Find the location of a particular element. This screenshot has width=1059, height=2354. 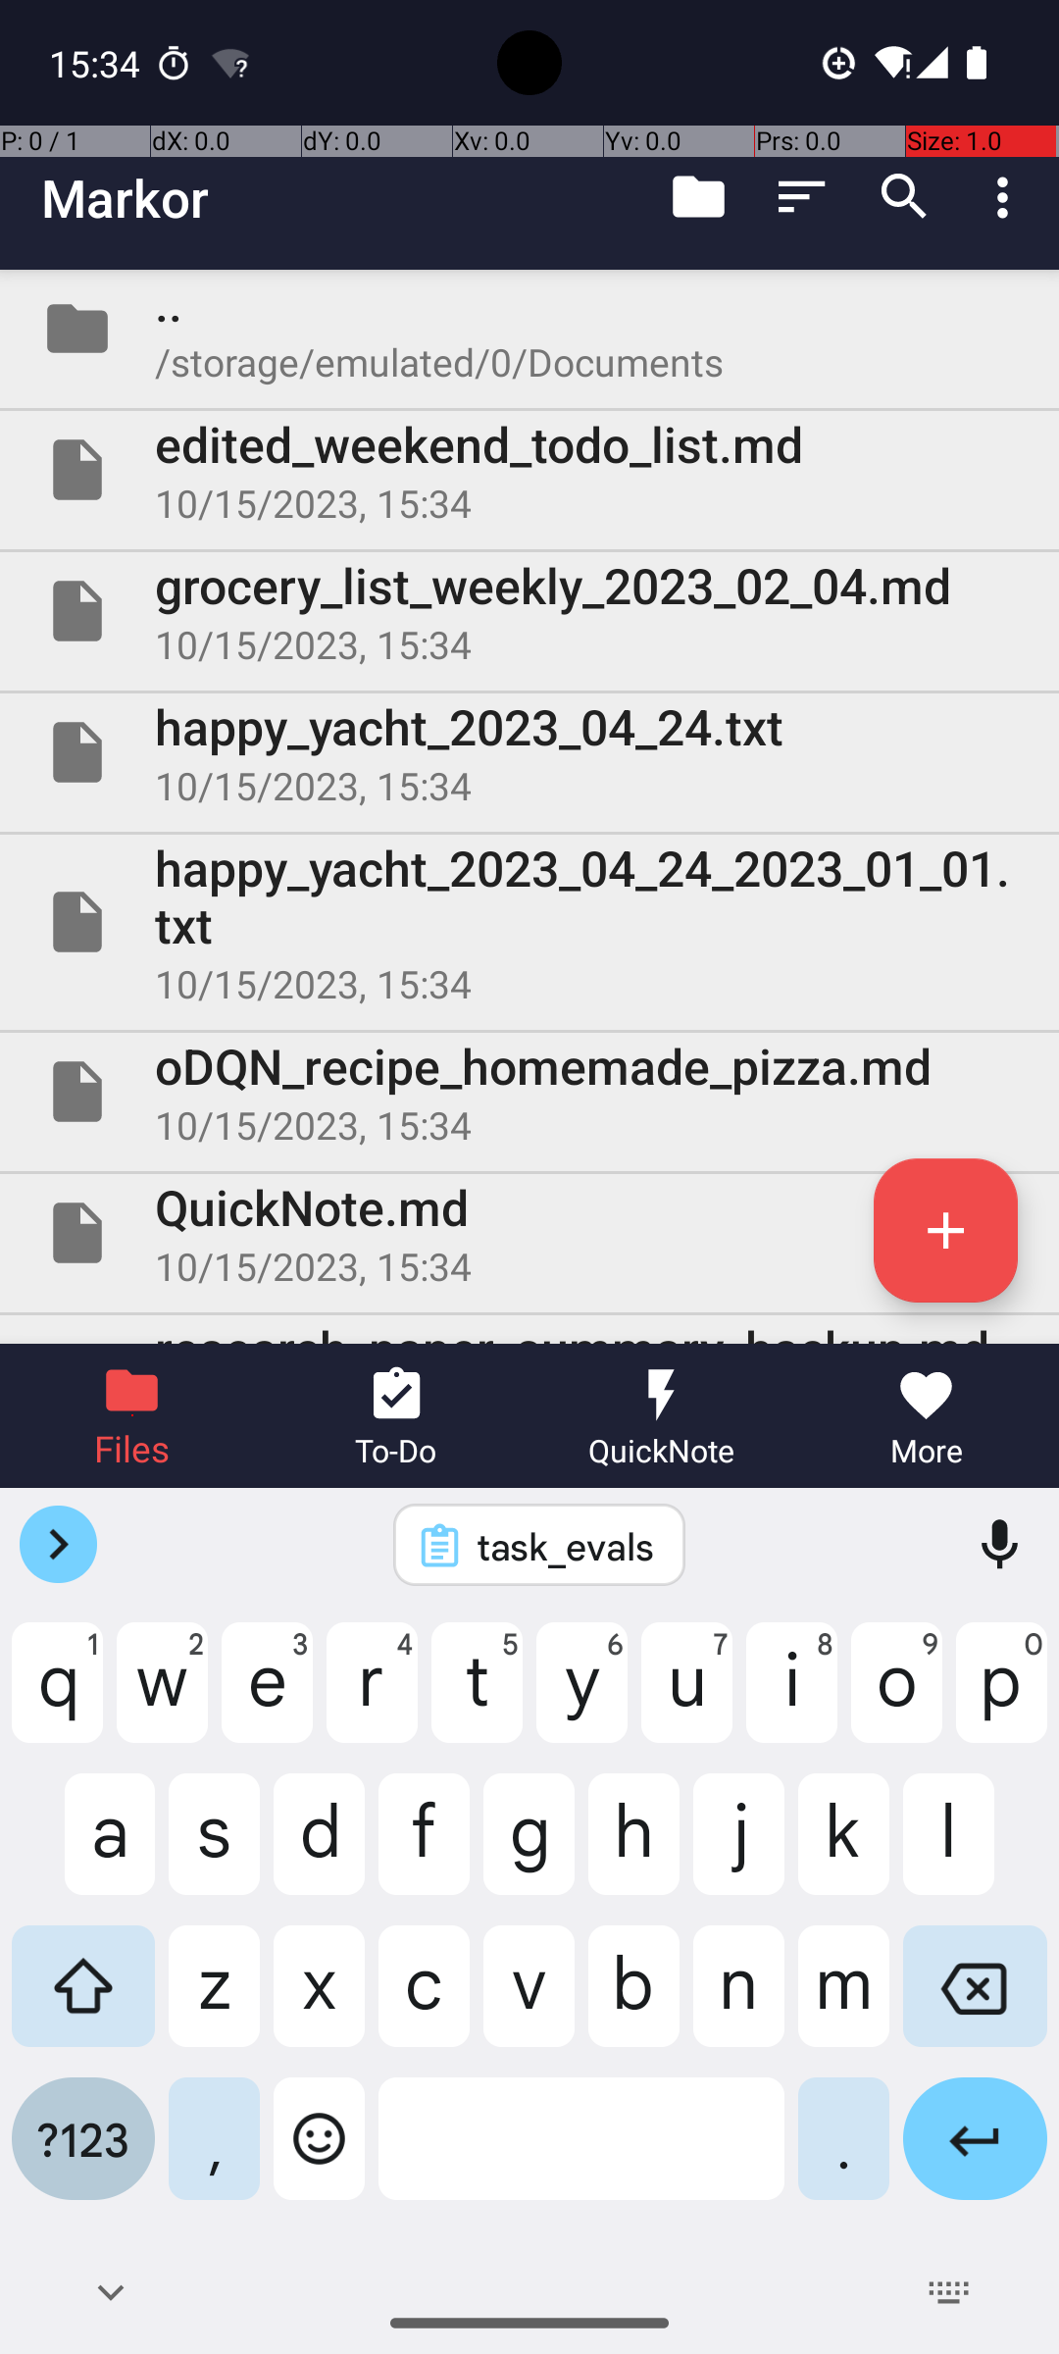

File happy_yacht_2023_04_24.txt  is located at coordinates (529, 751).